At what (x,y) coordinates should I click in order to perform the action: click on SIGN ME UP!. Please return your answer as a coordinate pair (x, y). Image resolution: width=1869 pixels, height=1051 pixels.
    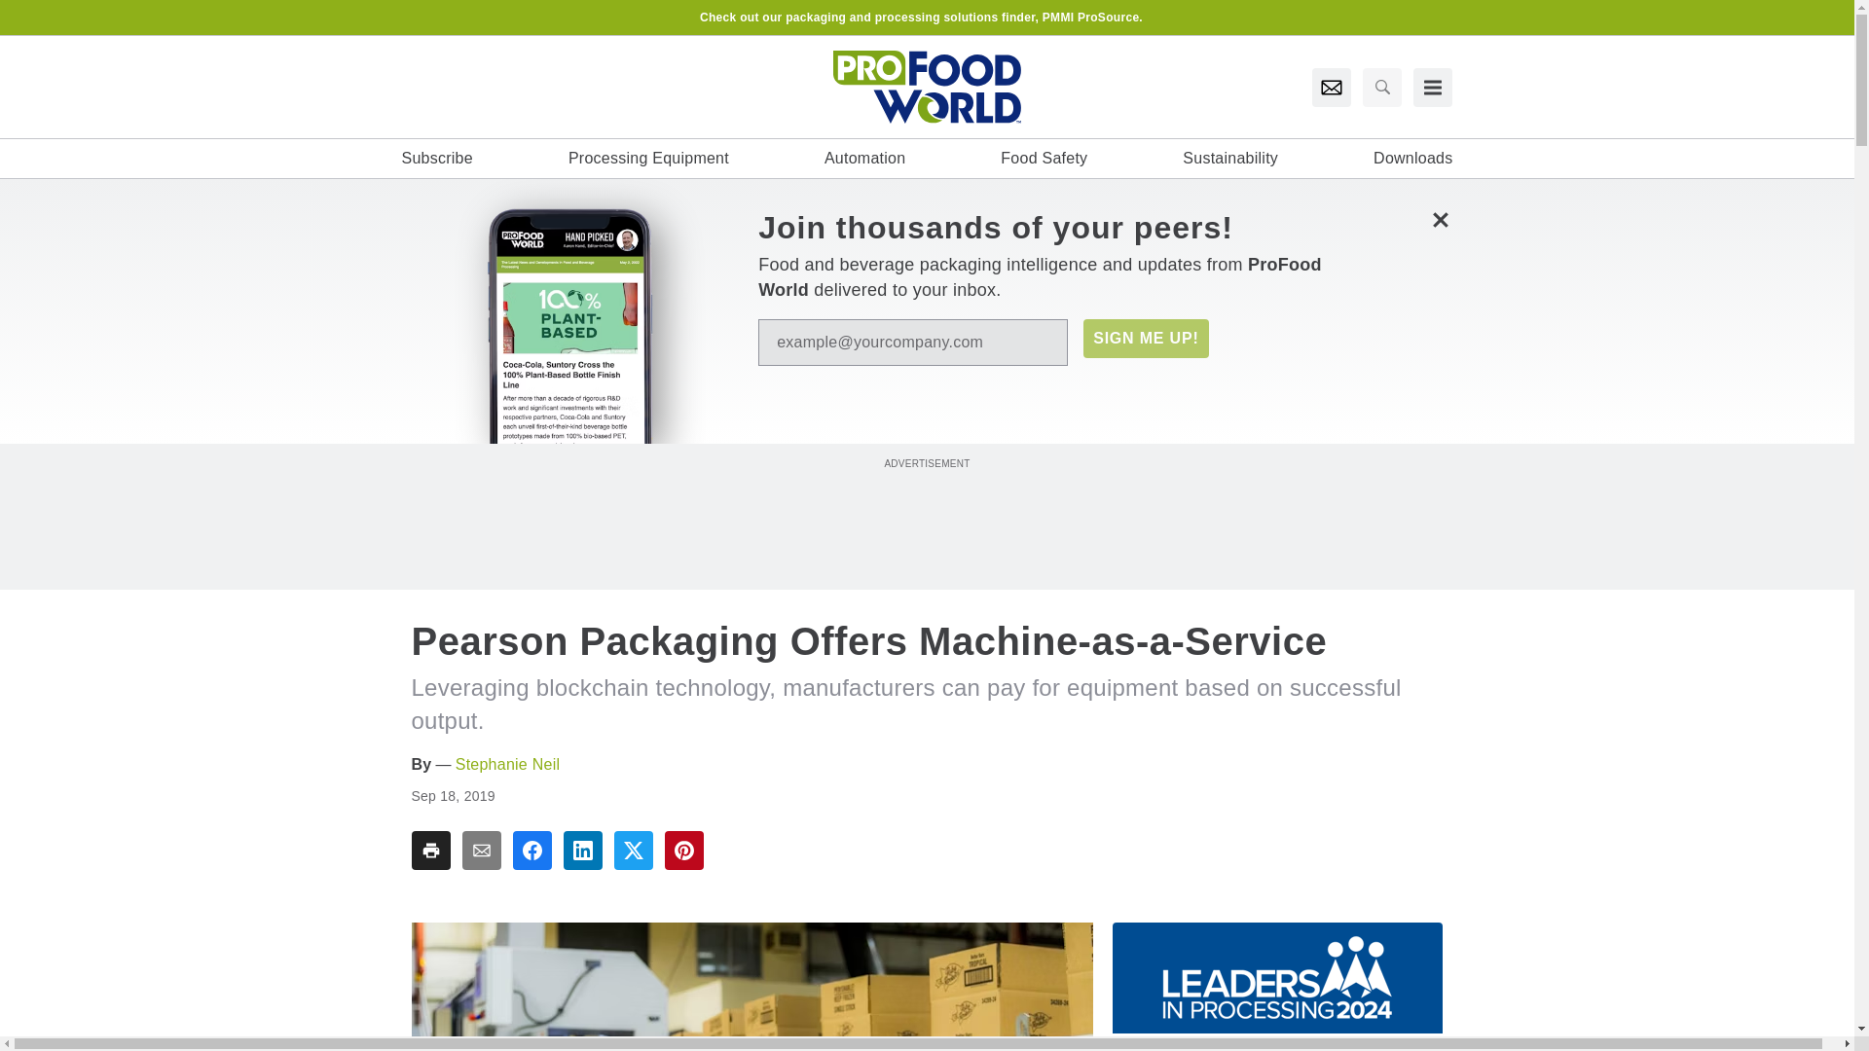
    Looking at the image, I should click on (1145, 339).